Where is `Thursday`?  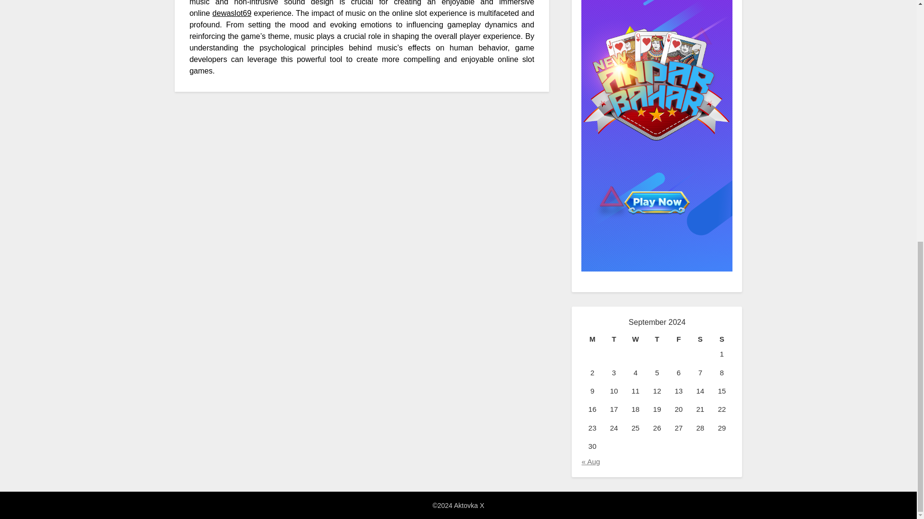 Thursday is located at coordinates (657, 339).